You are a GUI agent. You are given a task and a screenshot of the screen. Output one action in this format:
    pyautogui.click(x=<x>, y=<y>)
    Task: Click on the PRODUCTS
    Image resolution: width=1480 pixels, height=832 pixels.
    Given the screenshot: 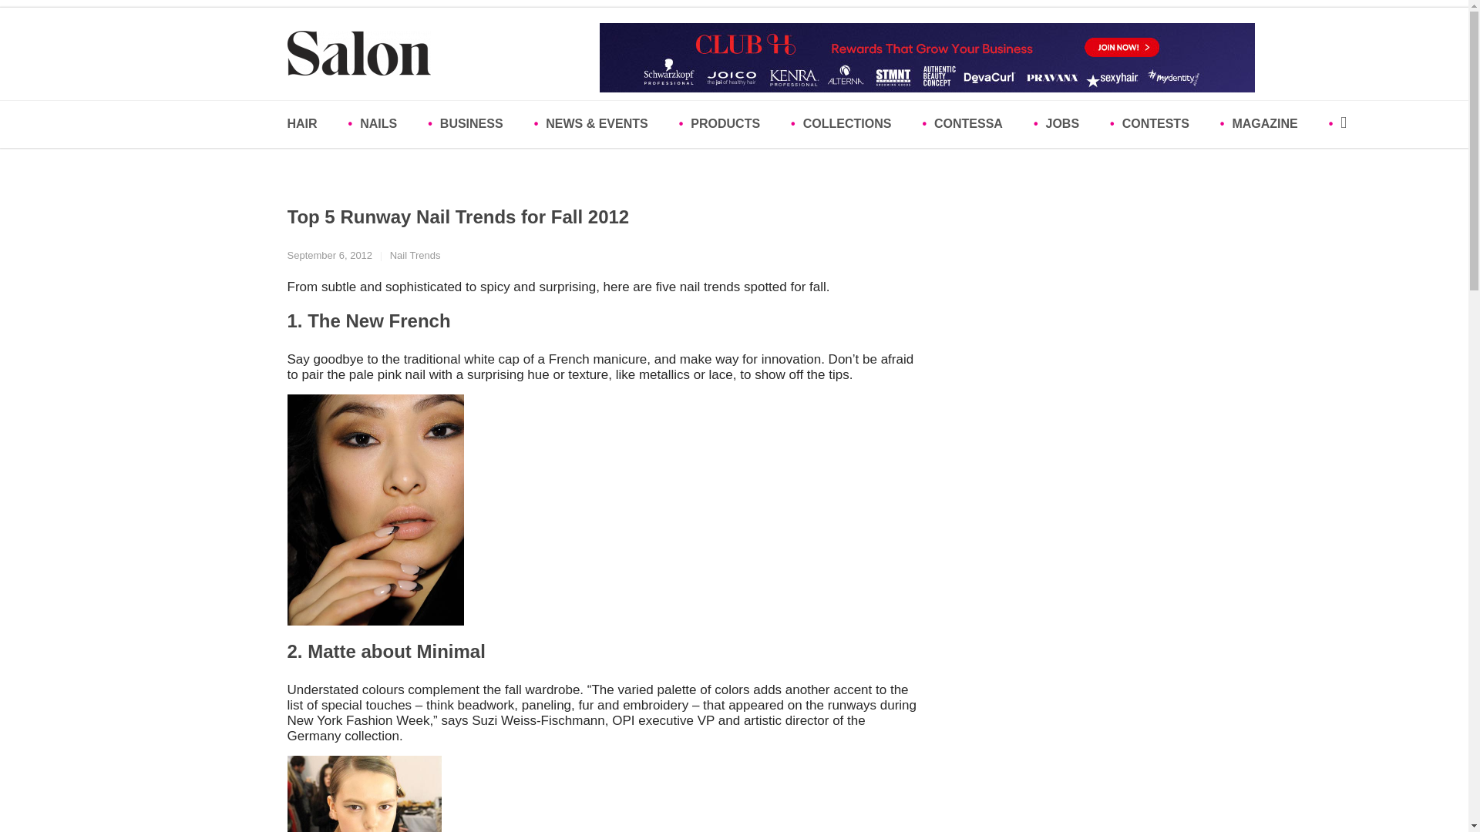 What is the action you would take?
    pyautogui.click(x=727, y=124)
    